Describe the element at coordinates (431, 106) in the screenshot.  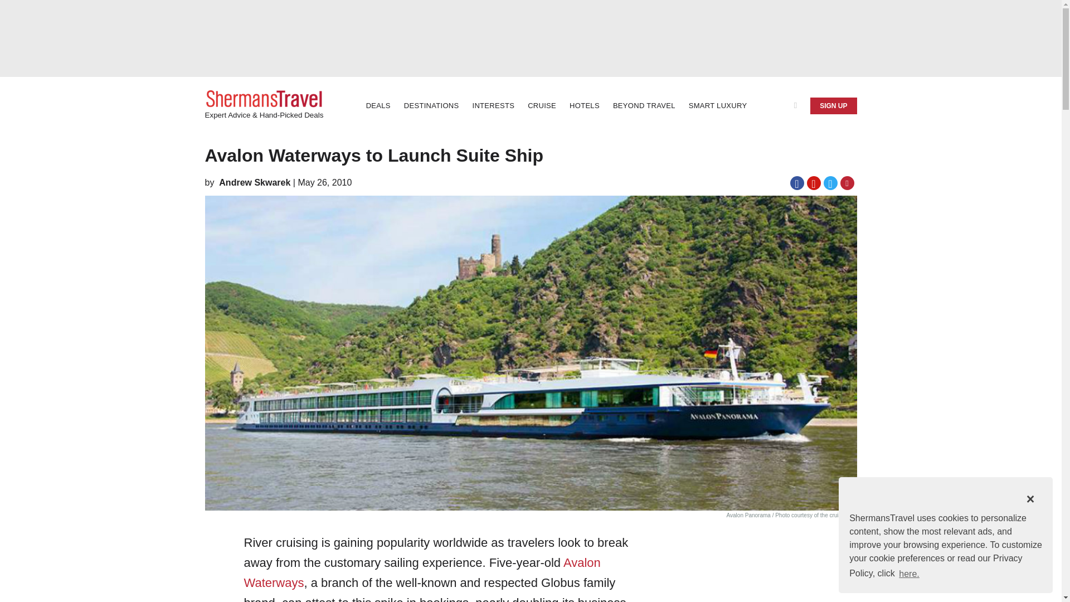
I see `DESTINATIONS` at that location.